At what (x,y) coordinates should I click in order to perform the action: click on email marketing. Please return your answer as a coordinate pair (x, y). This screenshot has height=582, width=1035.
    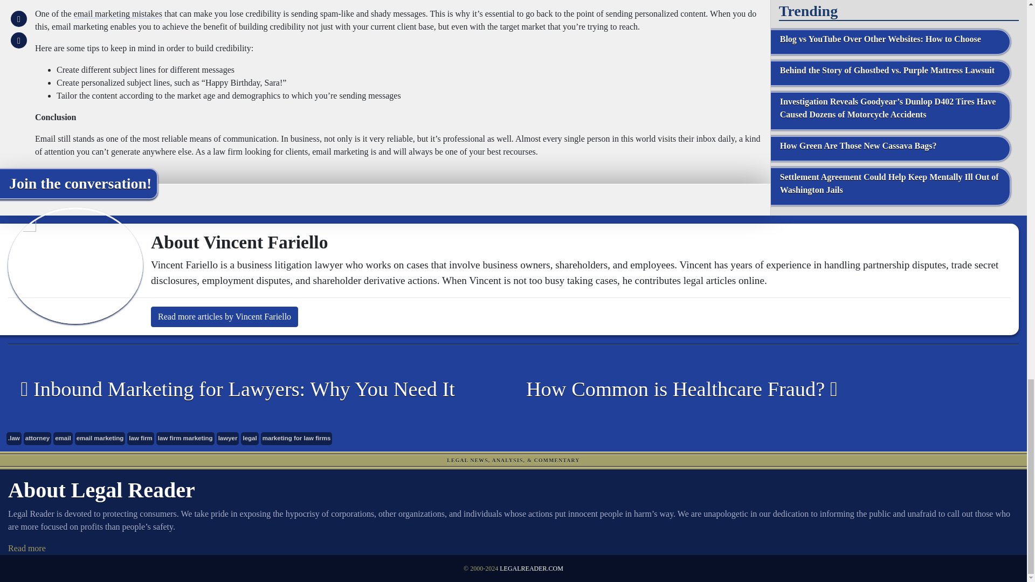
    Looking at the image, I should click on (100, 439).